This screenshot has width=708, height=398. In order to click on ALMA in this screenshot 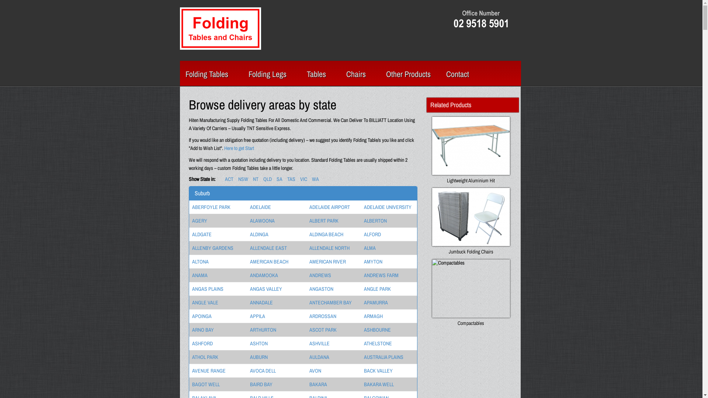, I will do `click(370, 248)`.